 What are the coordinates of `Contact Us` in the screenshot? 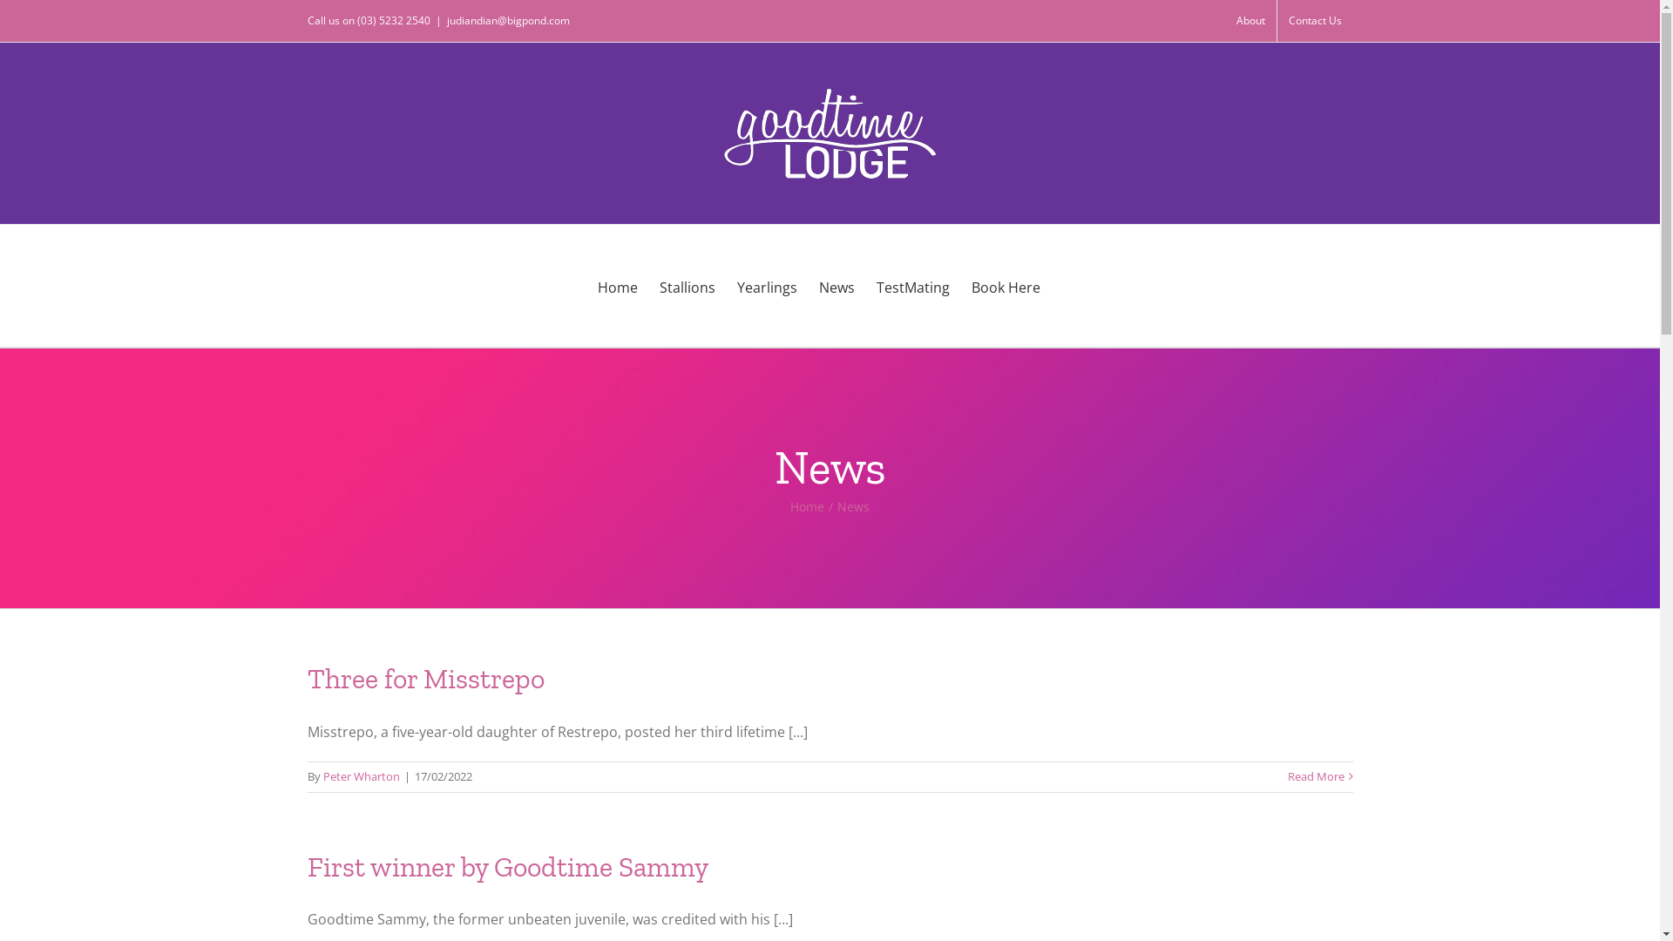 It's located at (1316, 21).